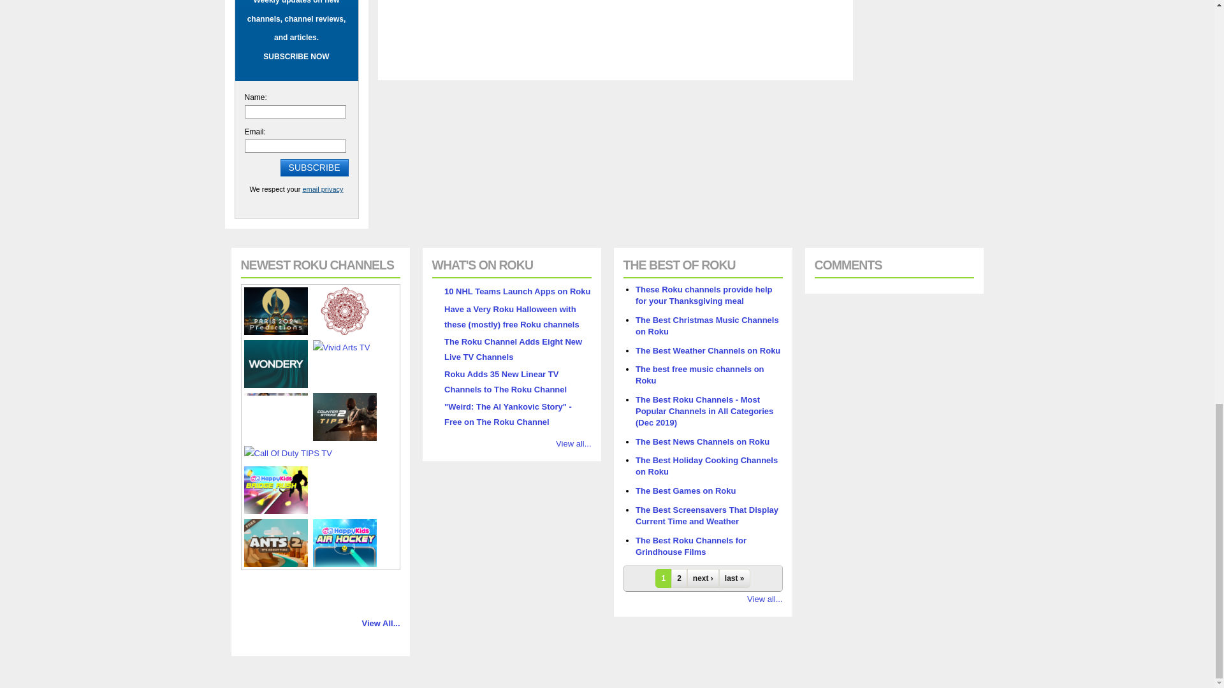 This screenshot has width=1224, height=688. I want to click on Privacy Policy, so click(323, 189).